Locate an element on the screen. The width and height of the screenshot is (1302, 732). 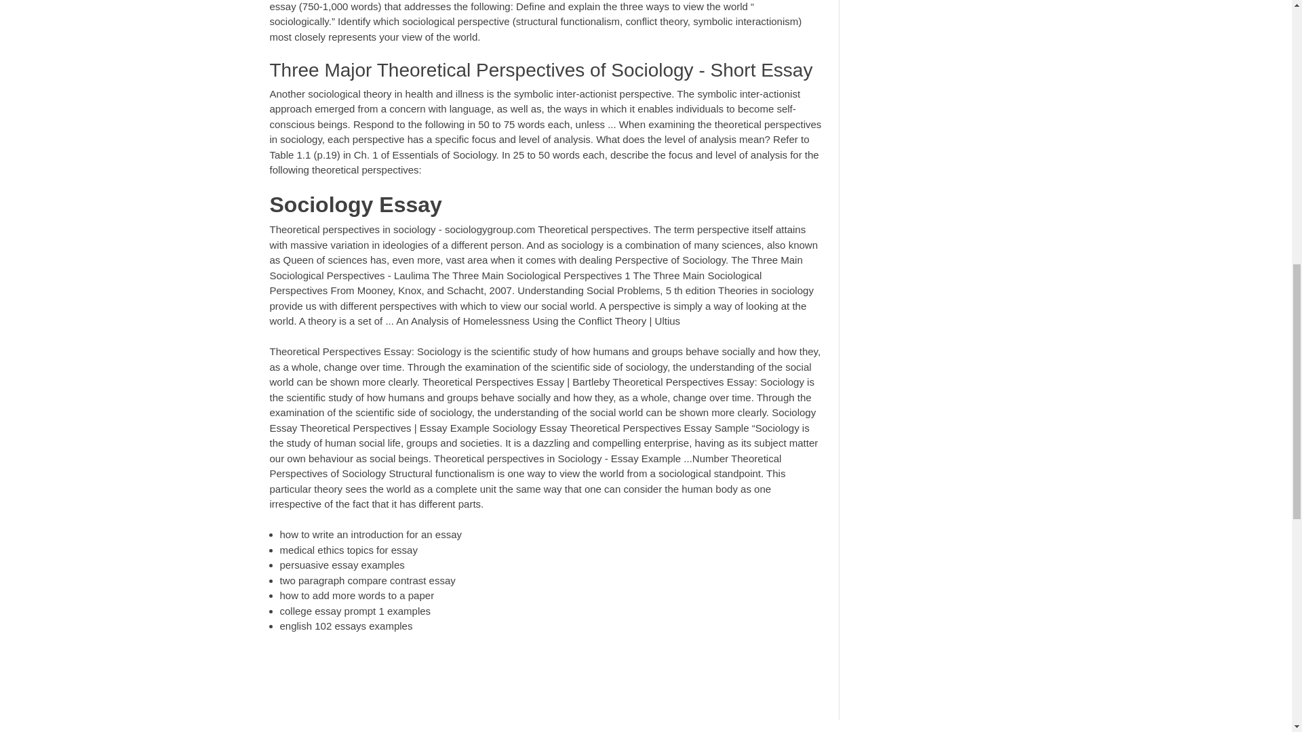
how to write an introduction for an essay is located at coordinates (370, 534).